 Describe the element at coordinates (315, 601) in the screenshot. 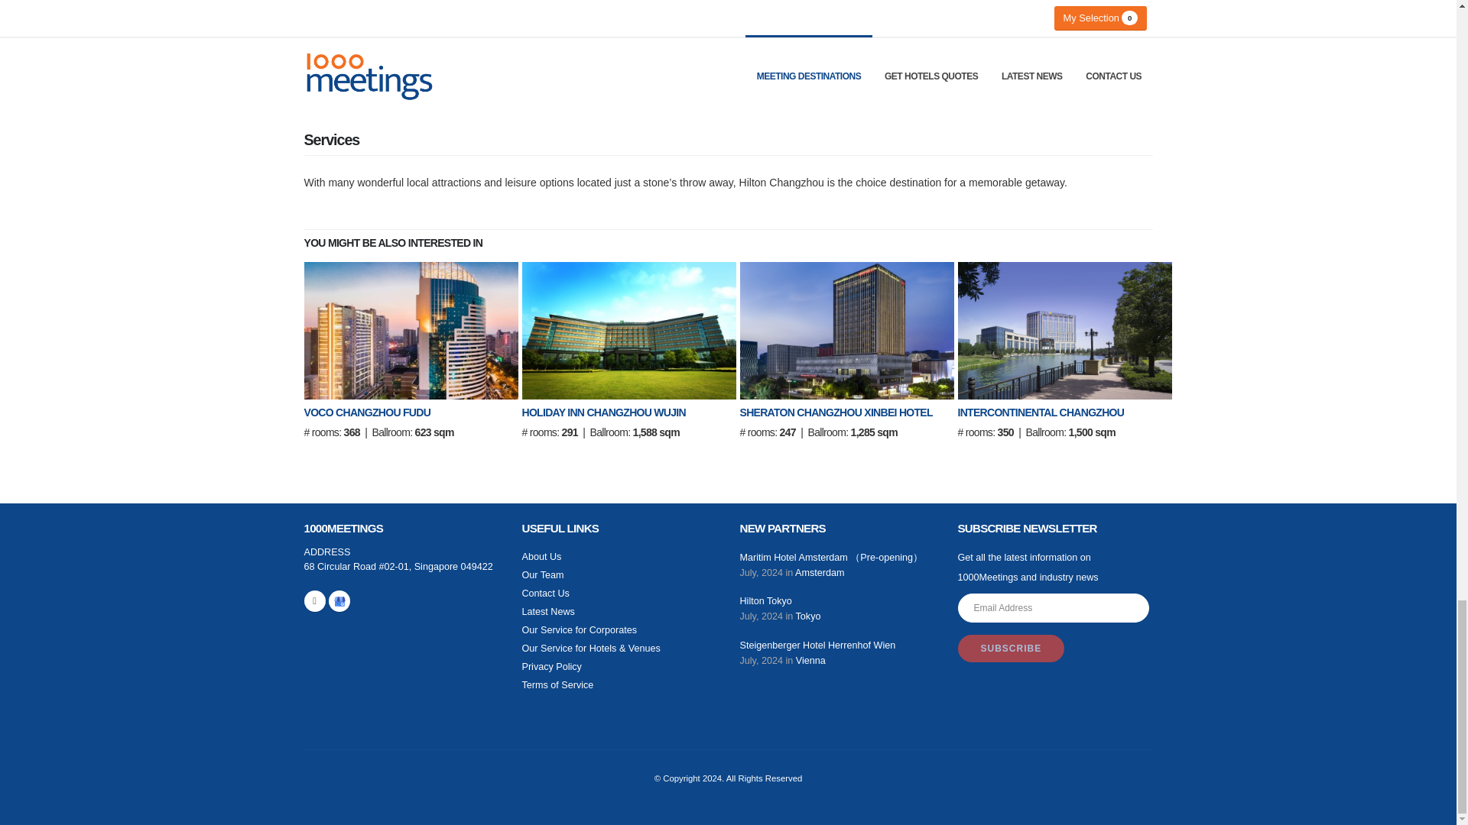

I see `Linkedin` at that location.